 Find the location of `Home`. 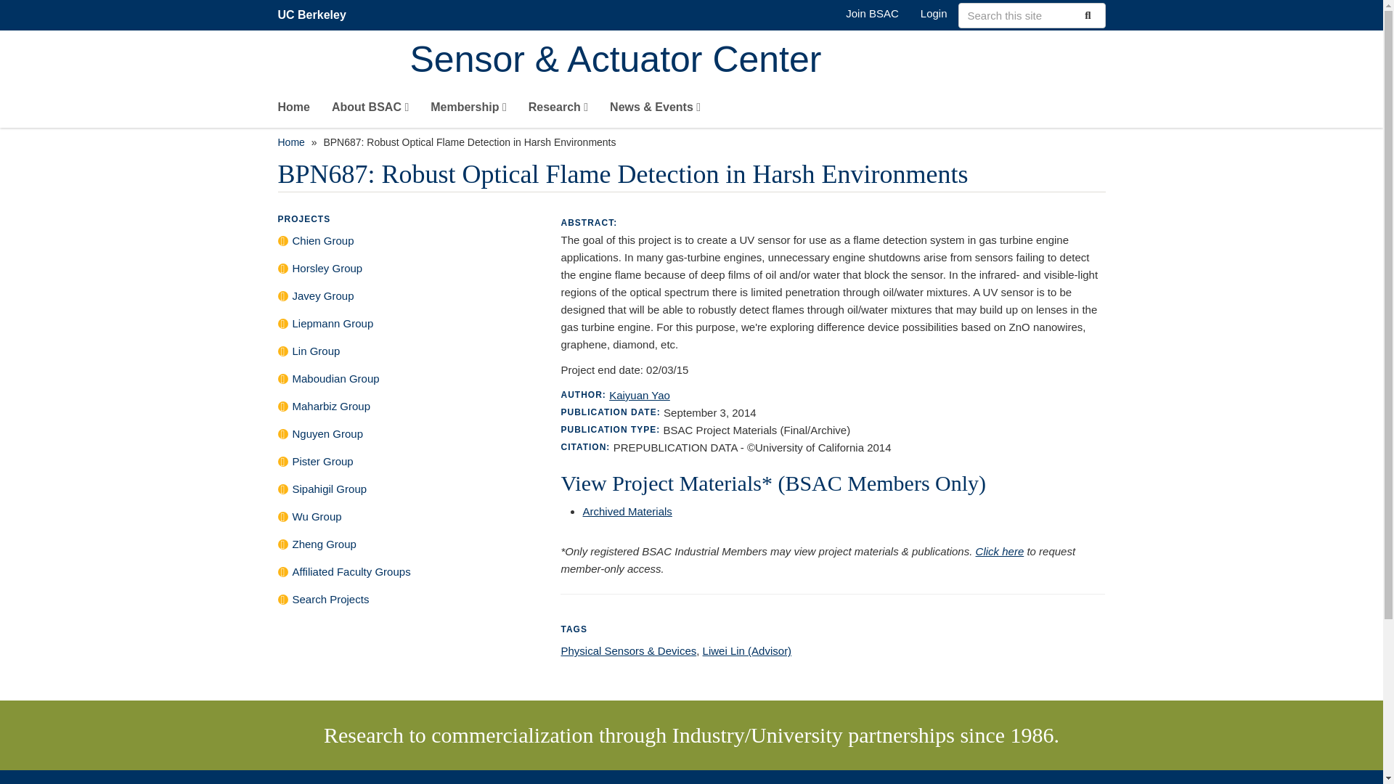

Home is located at coordinates (757, 61).